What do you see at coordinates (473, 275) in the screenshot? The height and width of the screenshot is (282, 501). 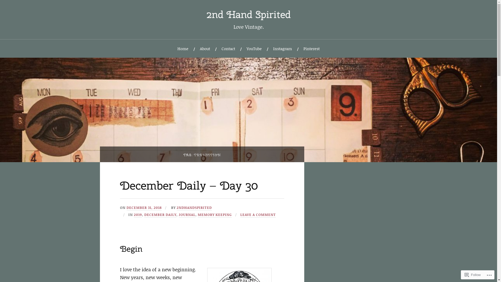 I see `Follow` at bounding box center [473, 275].